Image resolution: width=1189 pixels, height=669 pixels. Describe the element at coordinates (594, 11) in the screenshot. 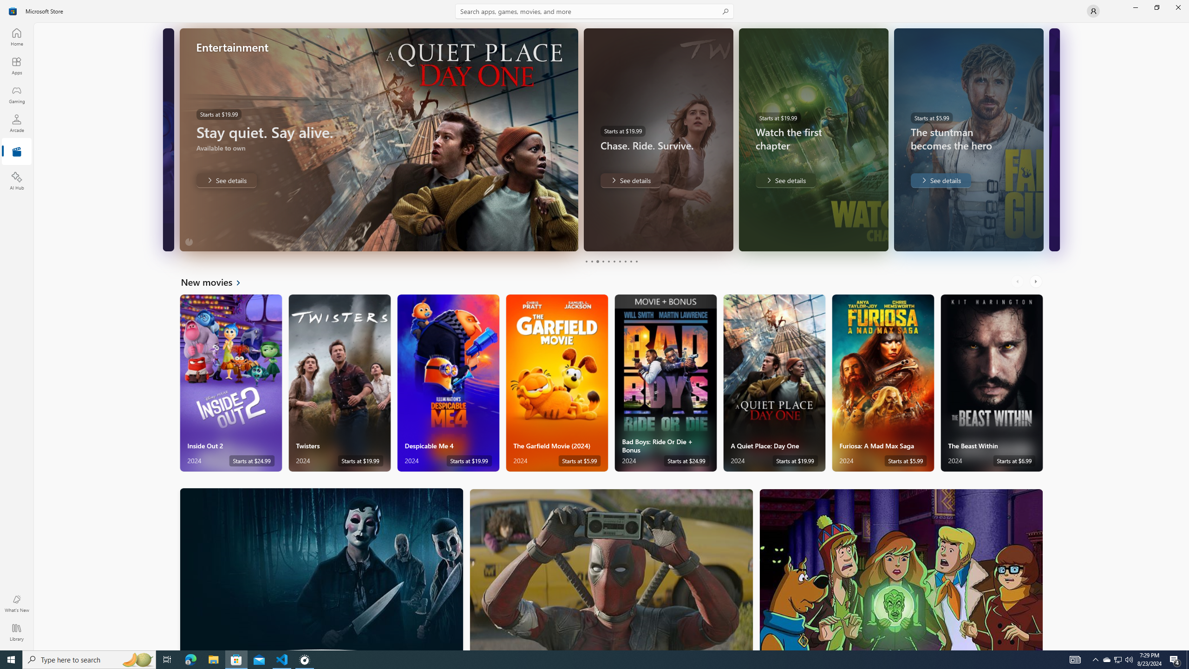

I see `Search` at that location.